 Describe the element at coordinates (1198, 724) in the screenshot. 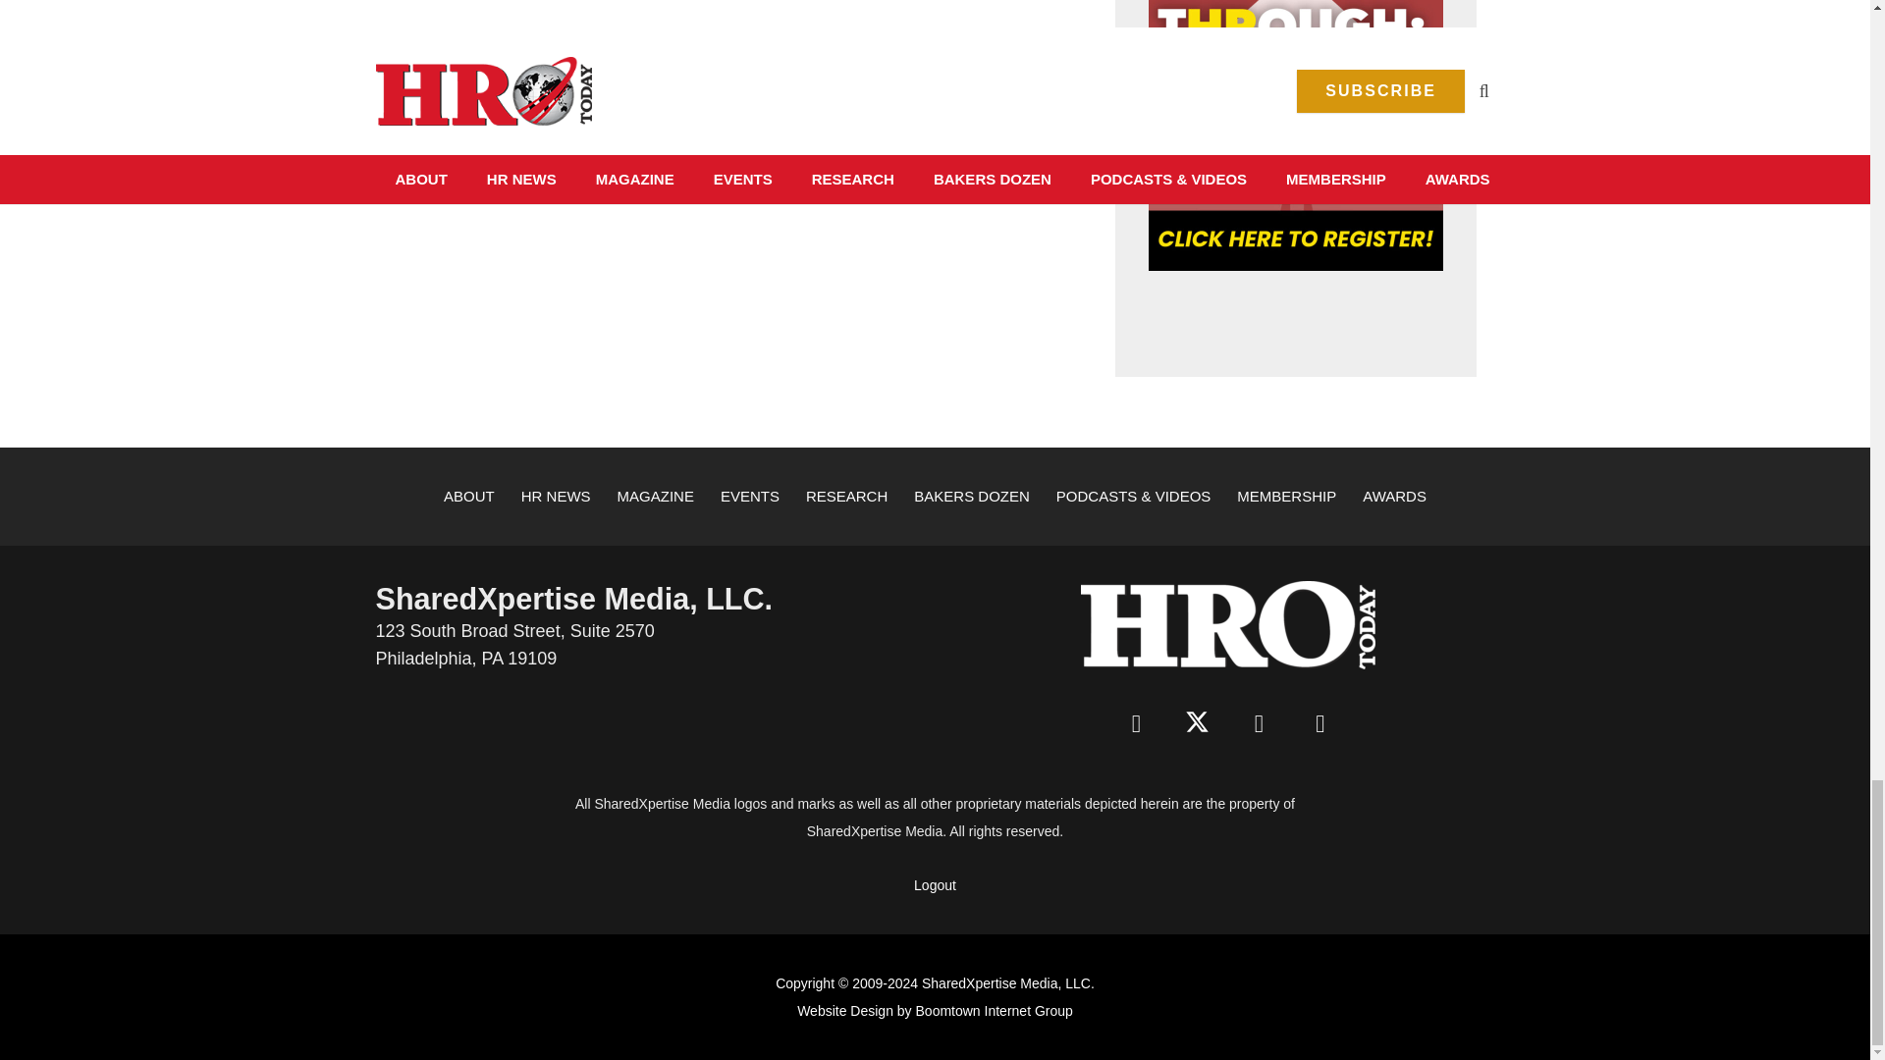

I see `Twitter` at that location.